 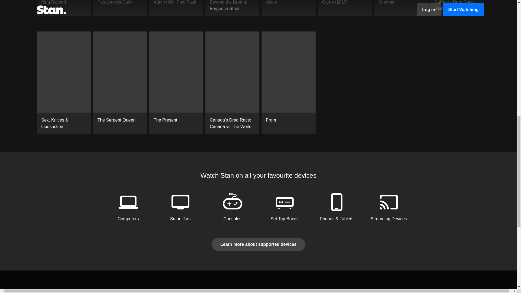 What do you see at coordinates (288, 8) in the screenshot?
I see `Alone` at bounding box center [288, 8].